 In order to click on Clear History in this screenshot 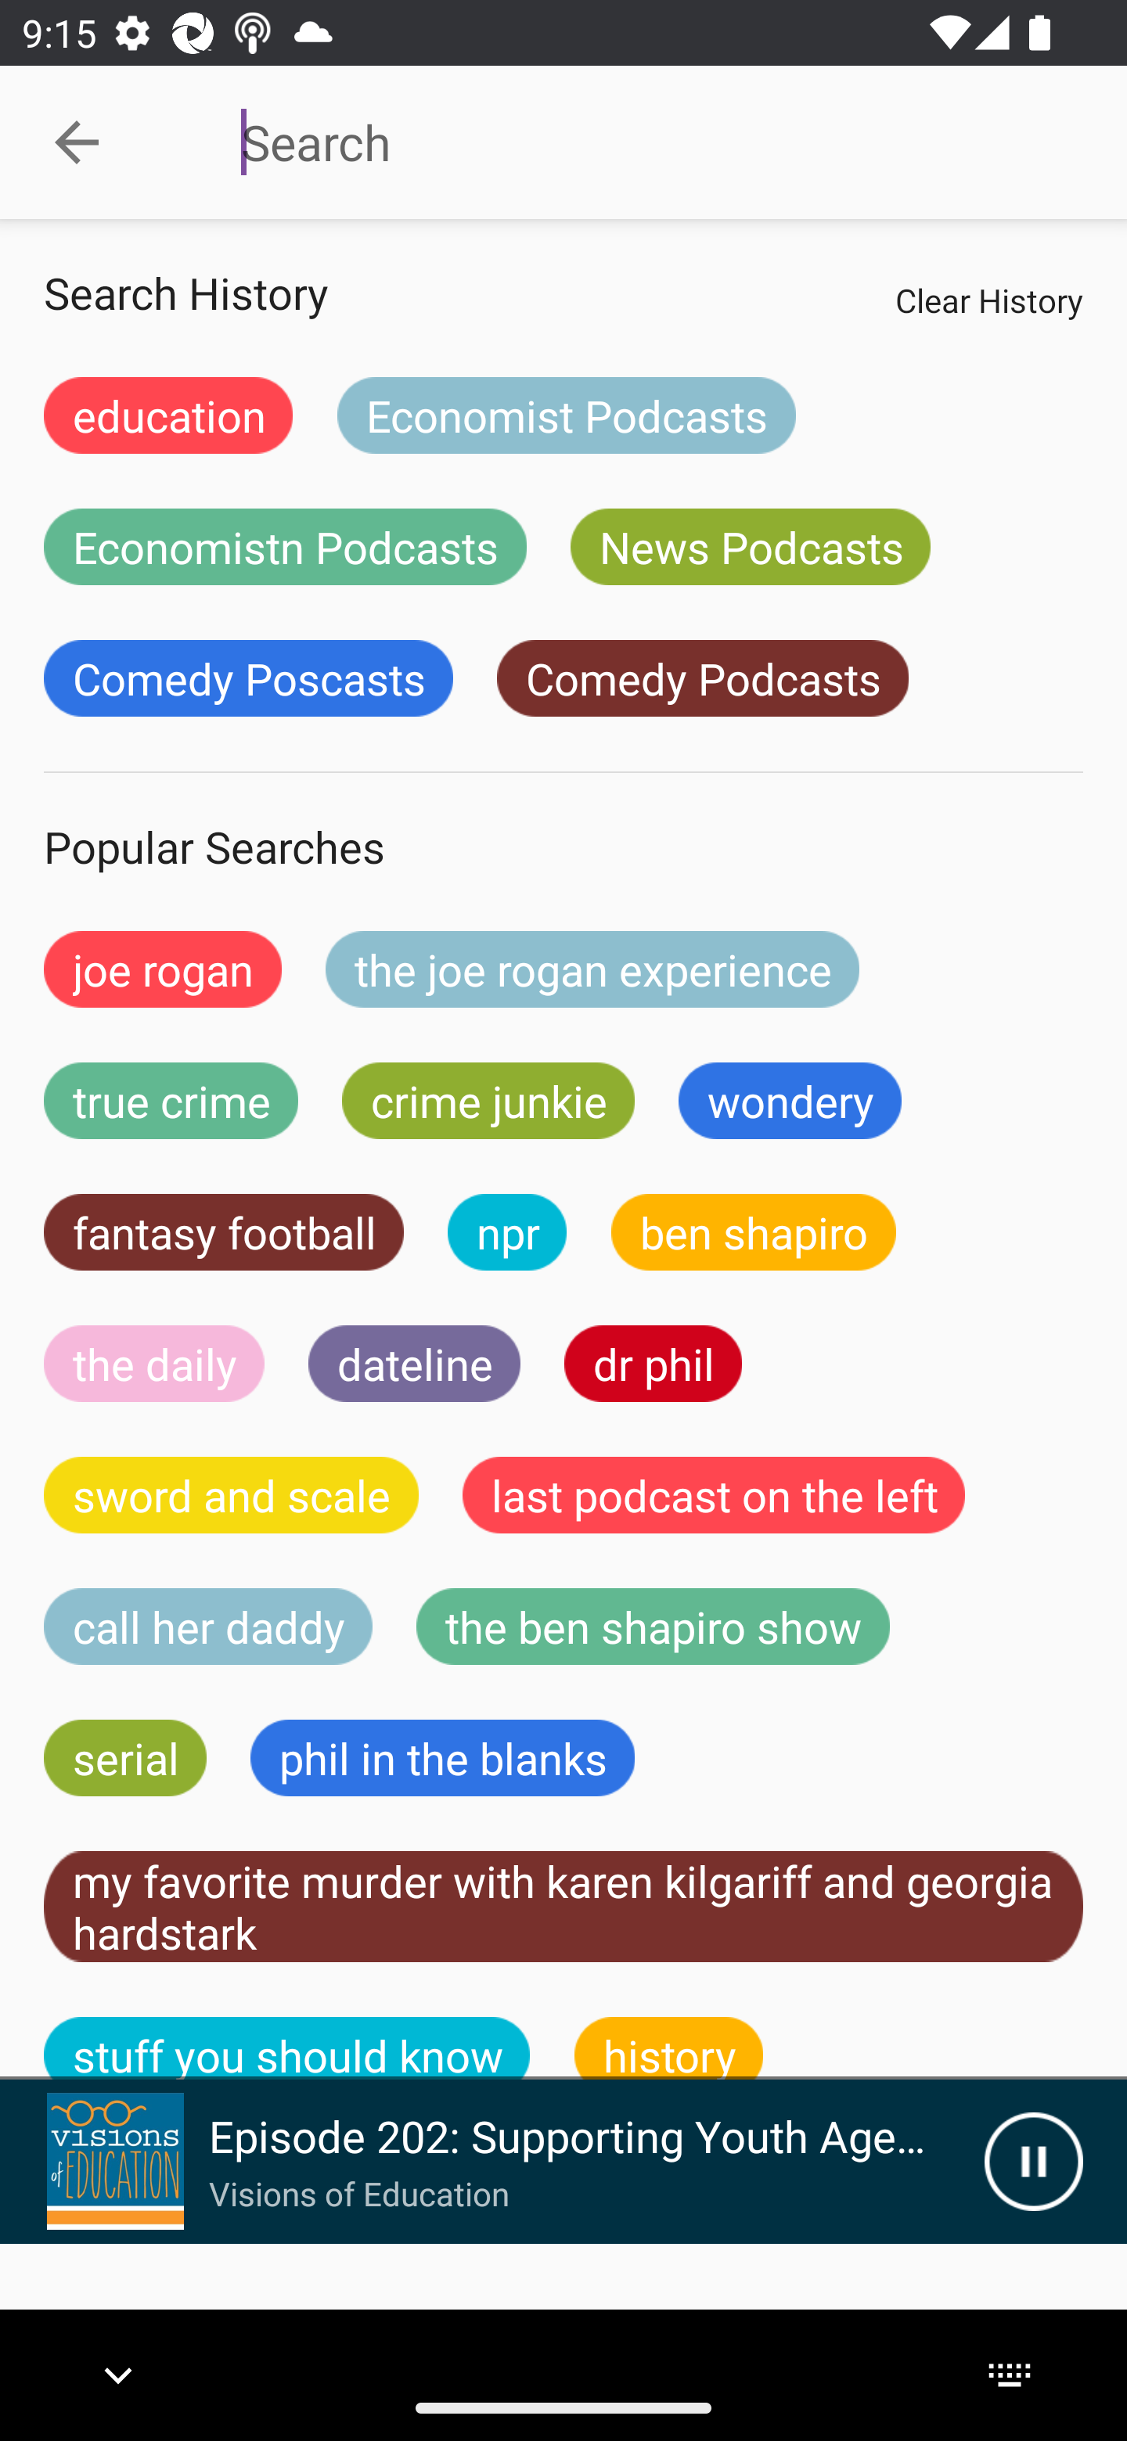, I will do `click(988, 300)`.